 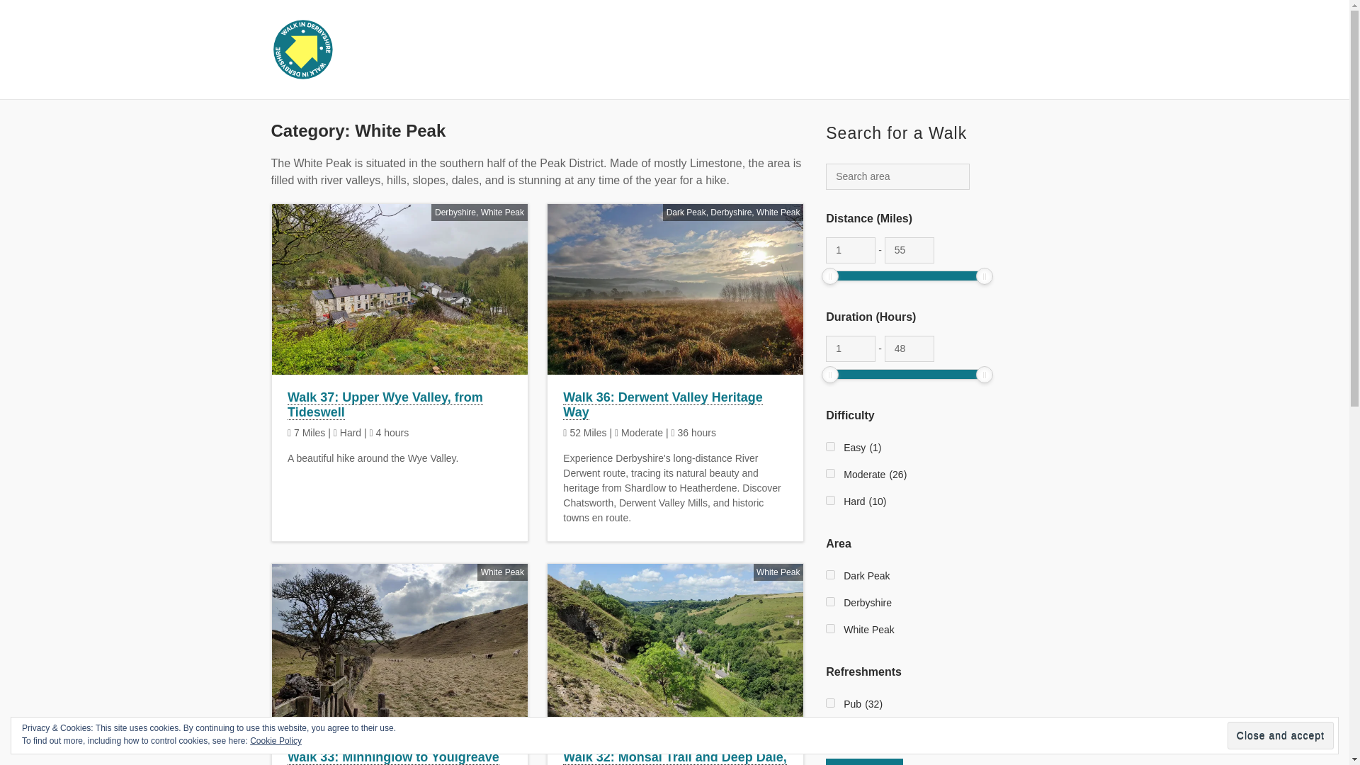 I want to click on Browse Routes, so click(x=771, y=50).